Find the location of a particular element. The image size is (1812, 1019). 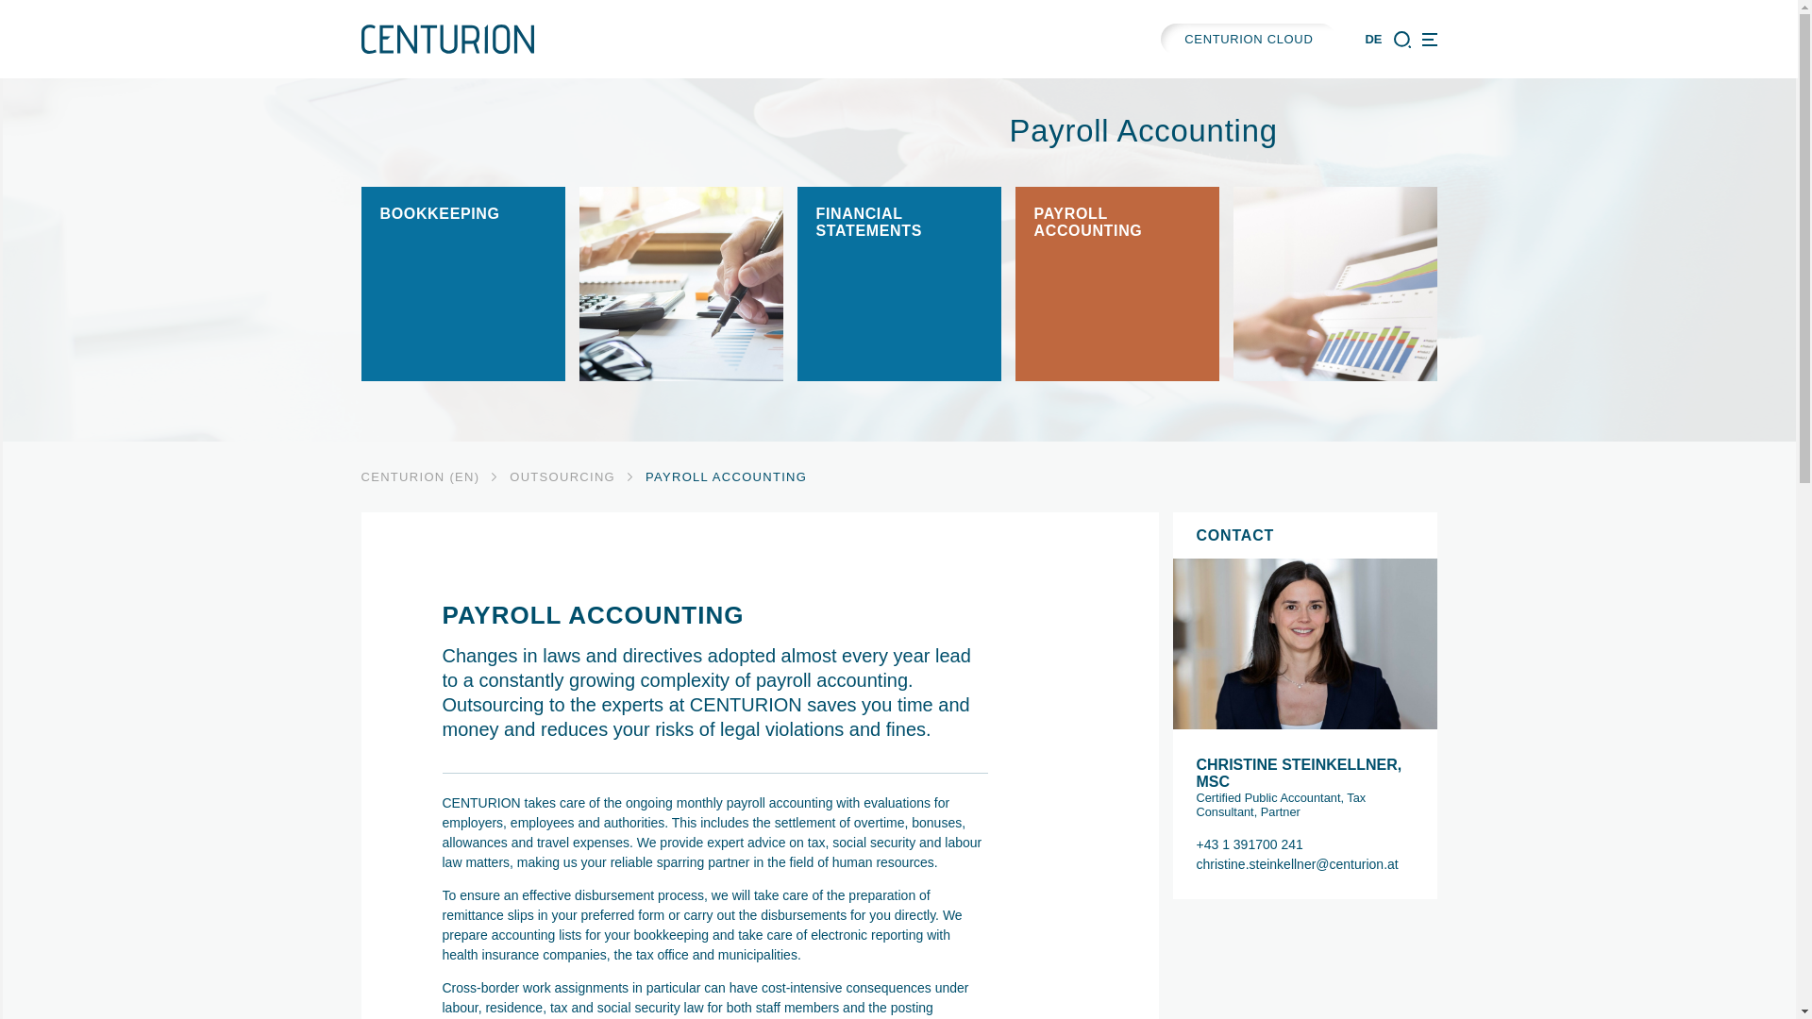

DE is located at coordinates (1372, 38).